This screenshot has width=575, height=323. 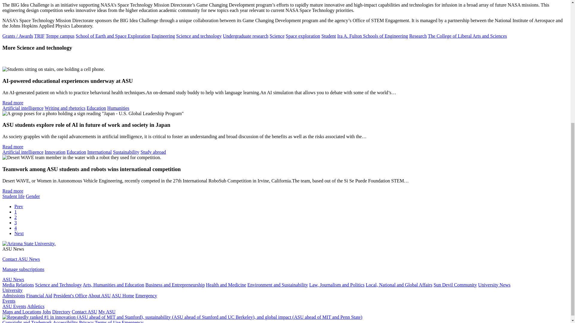 What do you see at coordinates (13, 103) in the screenshot?
I see `Read more` at bounding box center [13, 103].